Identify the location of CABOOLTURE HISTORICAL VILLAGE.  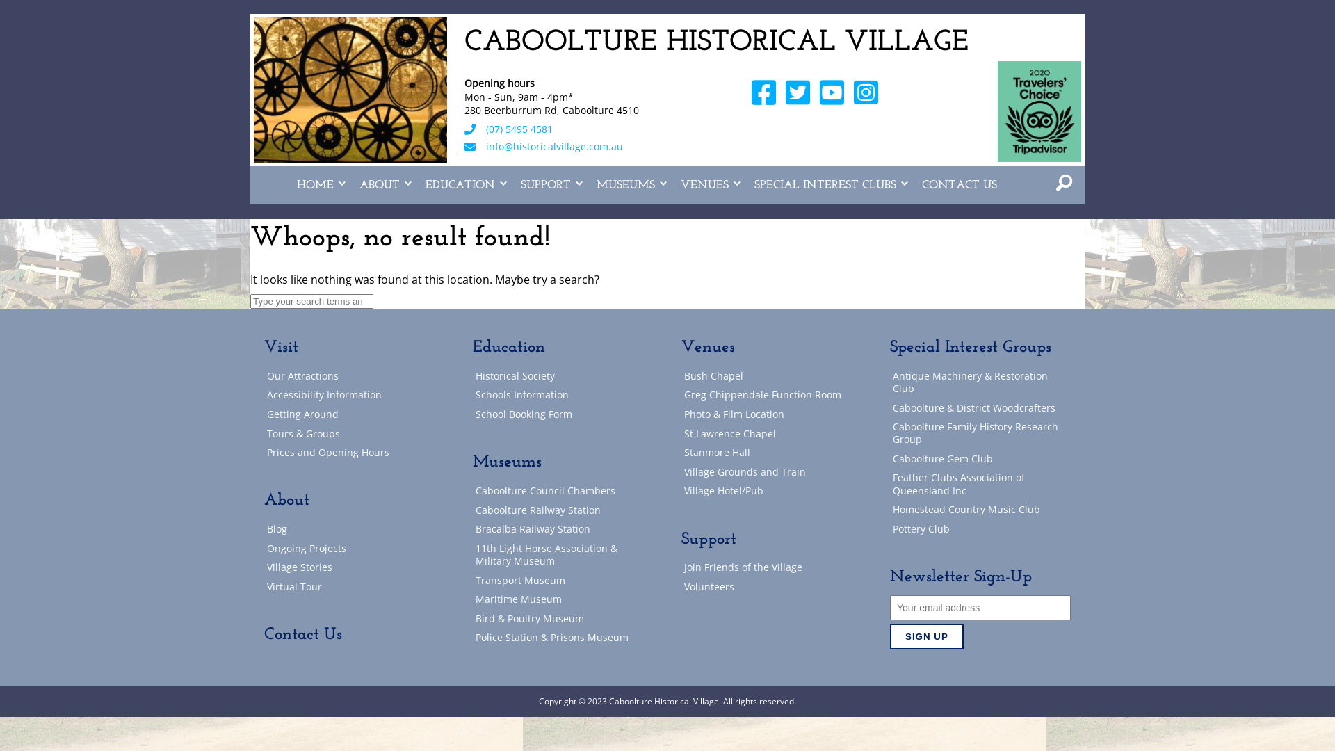
(716, 43).